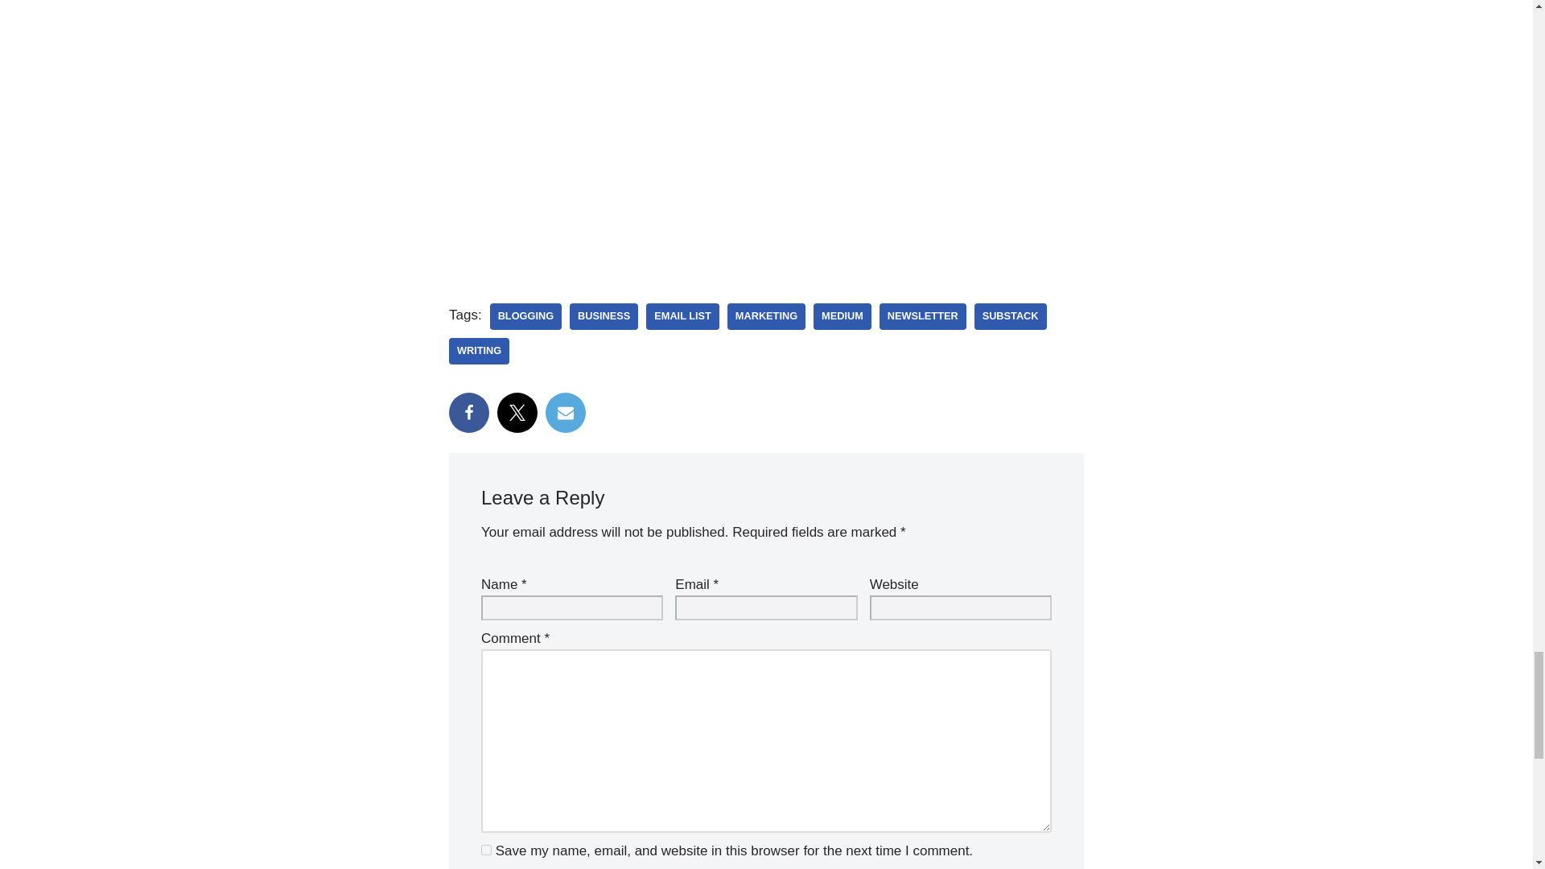 Image resolution: width=1545 pixels, height=869 pixels. Describe the element at coordinates (922, 316) in the screenshot. I see `NEWSLETTER` at that location.